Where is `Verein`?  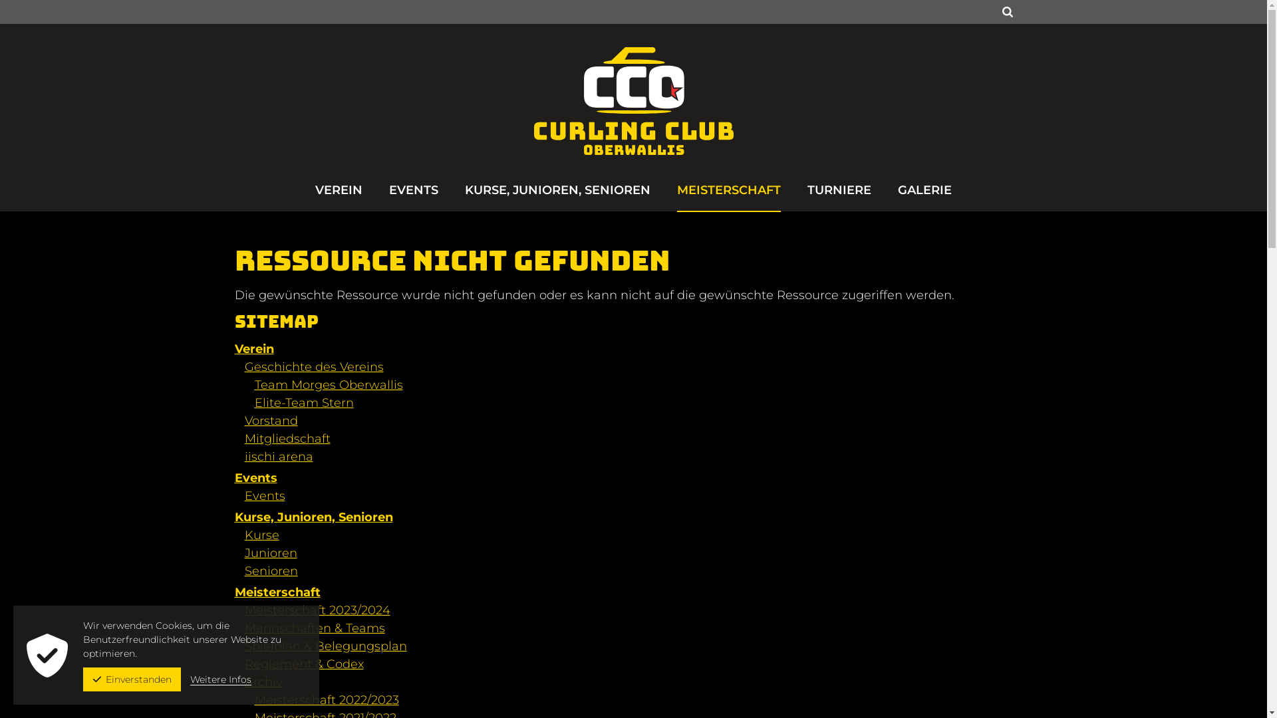
Verein is located at coordinates (254, 349).